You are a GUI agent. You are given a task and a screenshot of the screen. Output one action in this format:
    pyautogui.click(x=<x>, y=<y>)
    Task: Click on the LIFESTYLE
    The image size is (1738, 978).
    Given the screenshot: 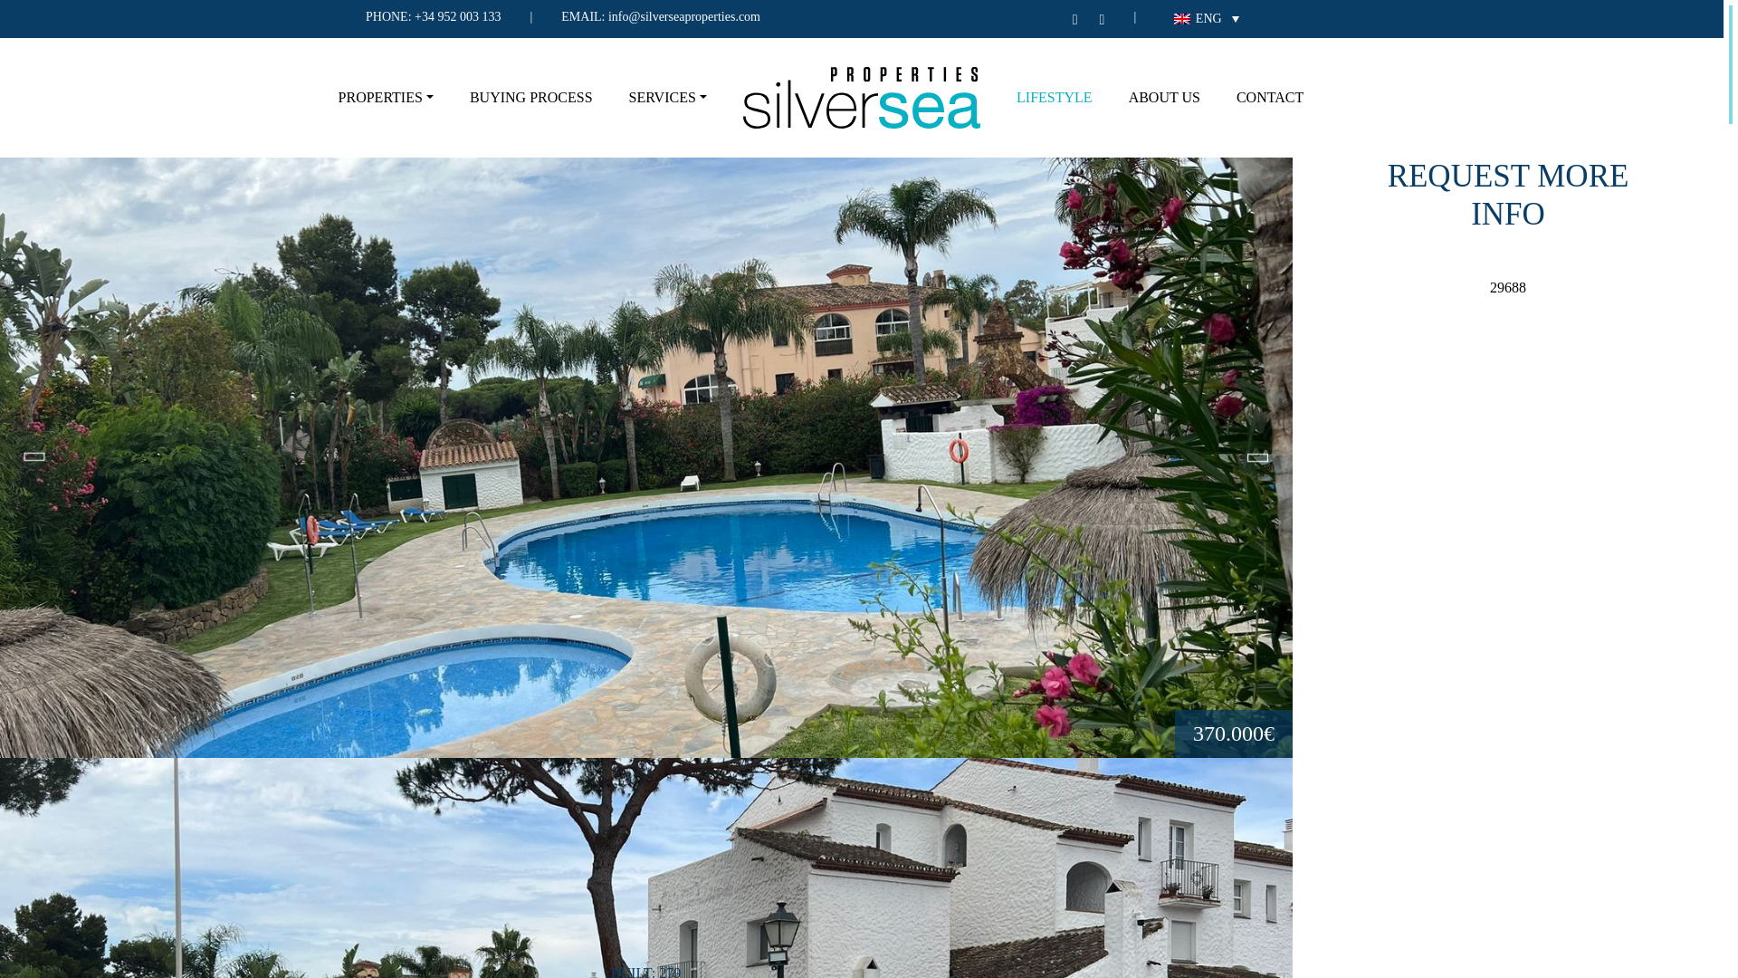 What is the action you would take?
    pyautogui.click(x=1055, y=98)
    